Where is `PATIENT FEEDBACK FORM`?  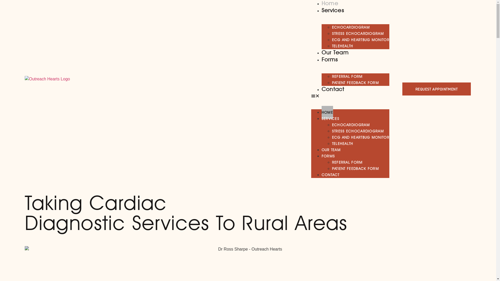 PATIENT FEEDBACK FORM is located at coordinates (355, 169).